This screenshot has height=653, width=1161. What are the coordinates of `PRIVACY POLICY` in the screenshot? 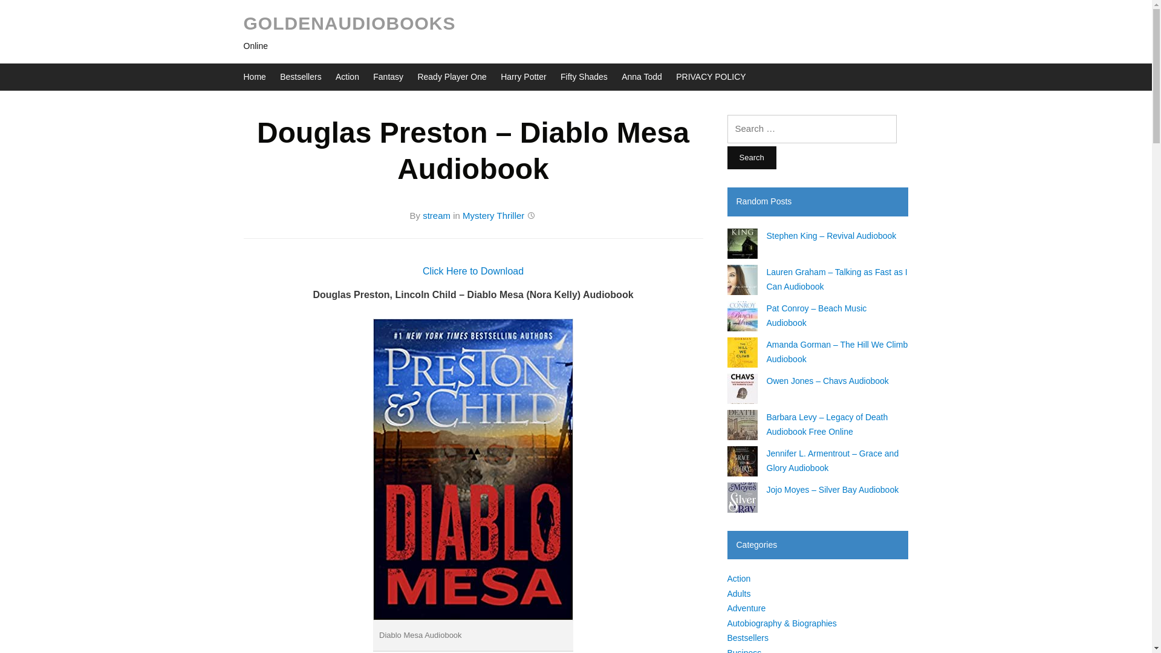 It's located at (710, 77).